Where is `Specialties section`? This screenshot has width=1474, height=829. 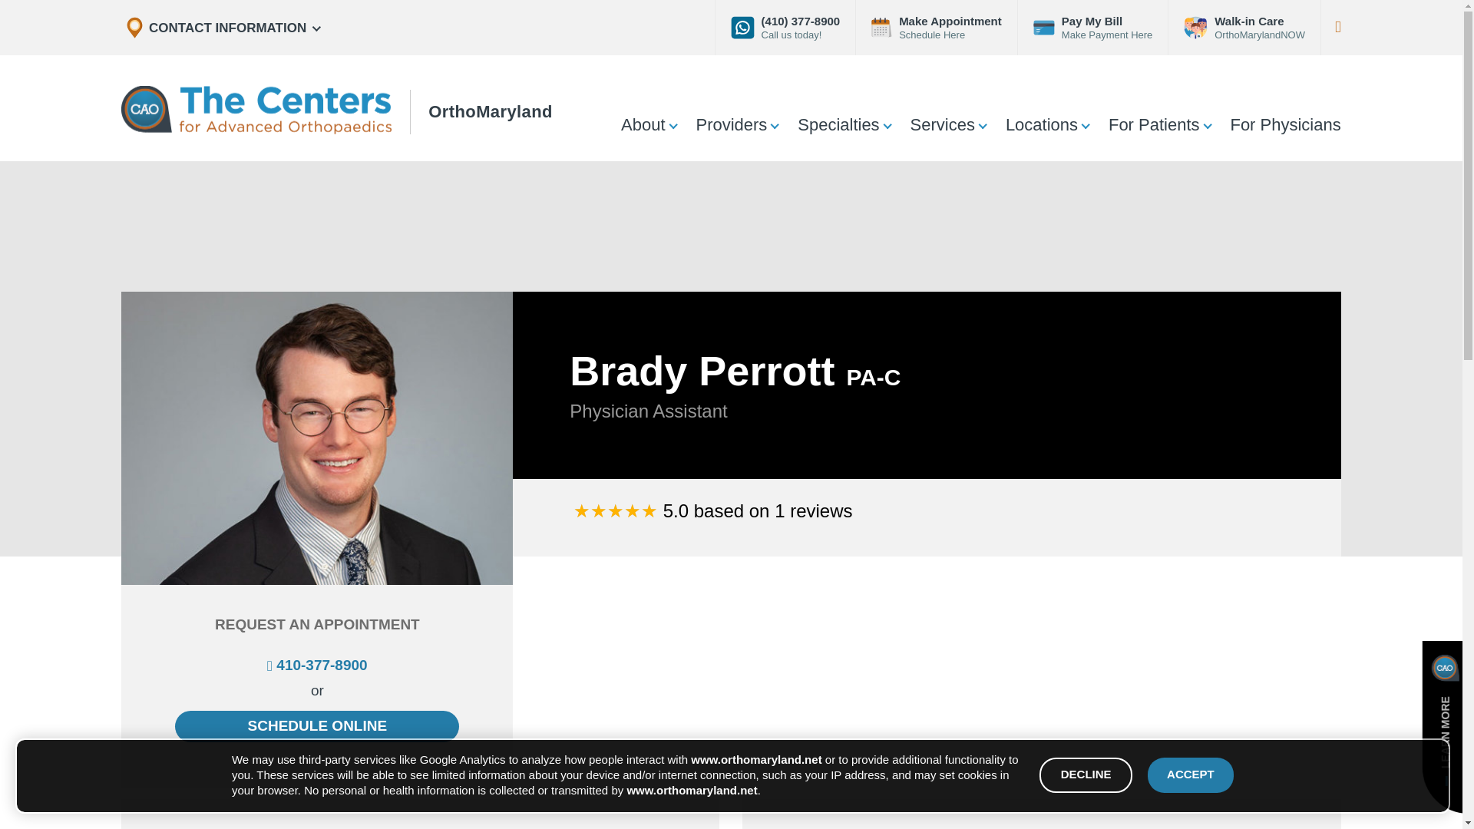
Specialties section is located at coordinates (1207, 124).